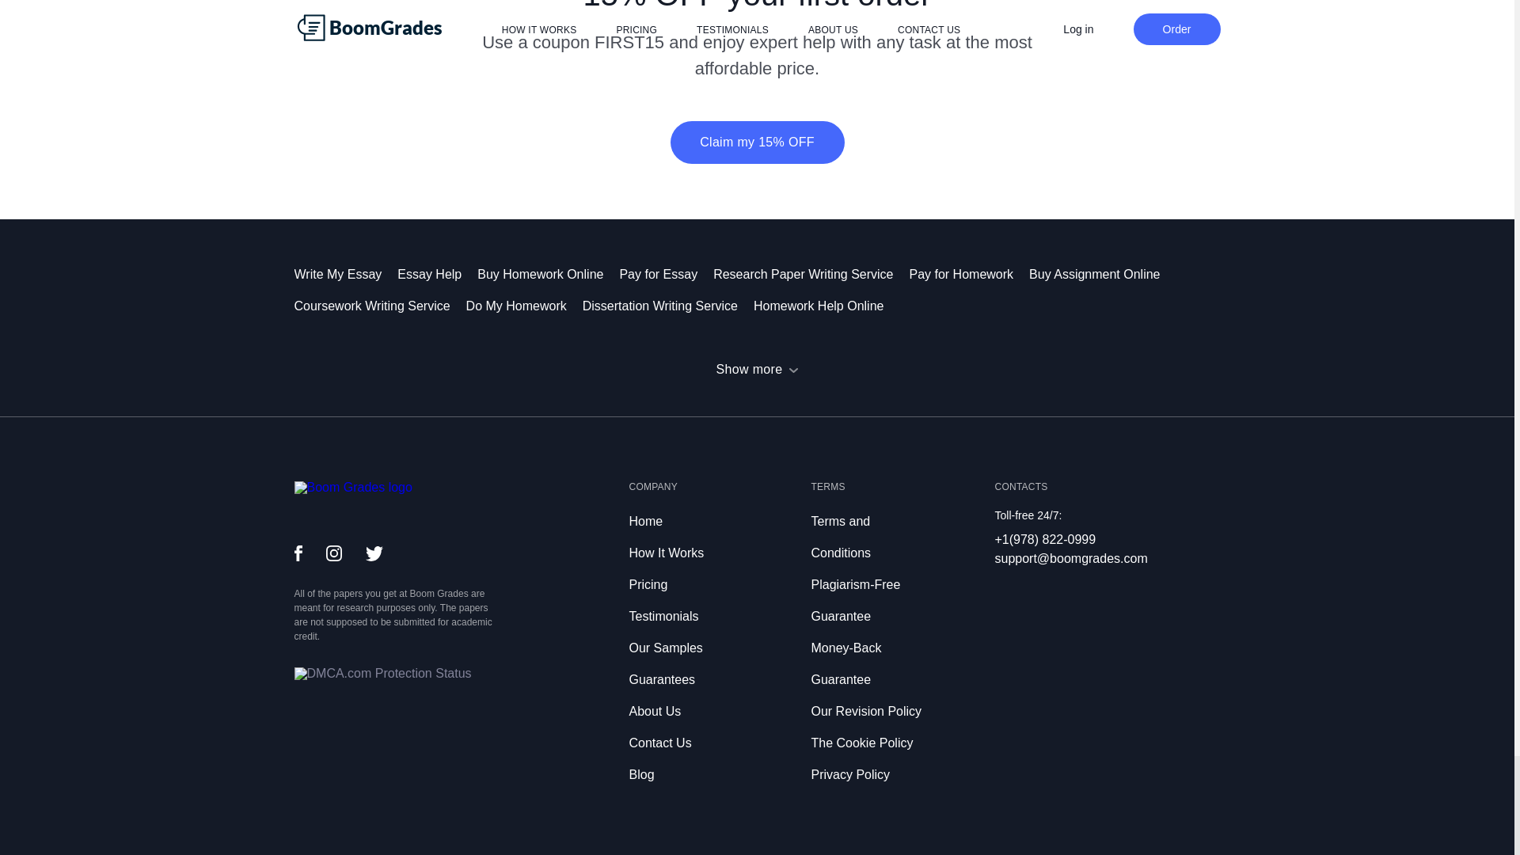  I want to click on Home, so click(646, 521).